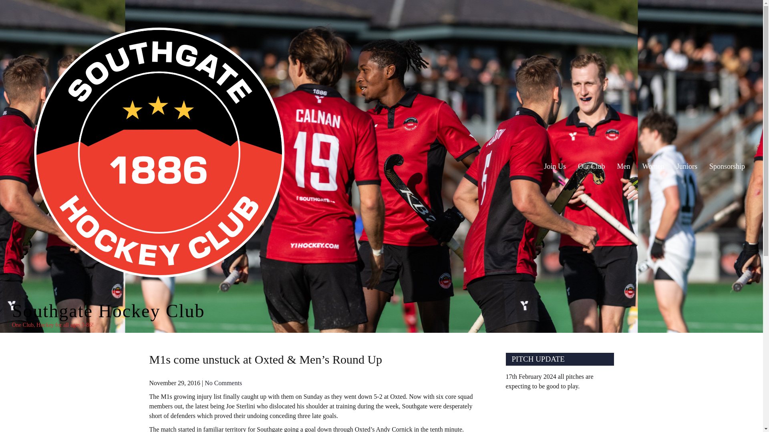  Describe the element at coordinates (623, 166) in the screenshot. I see `Men` at that location.